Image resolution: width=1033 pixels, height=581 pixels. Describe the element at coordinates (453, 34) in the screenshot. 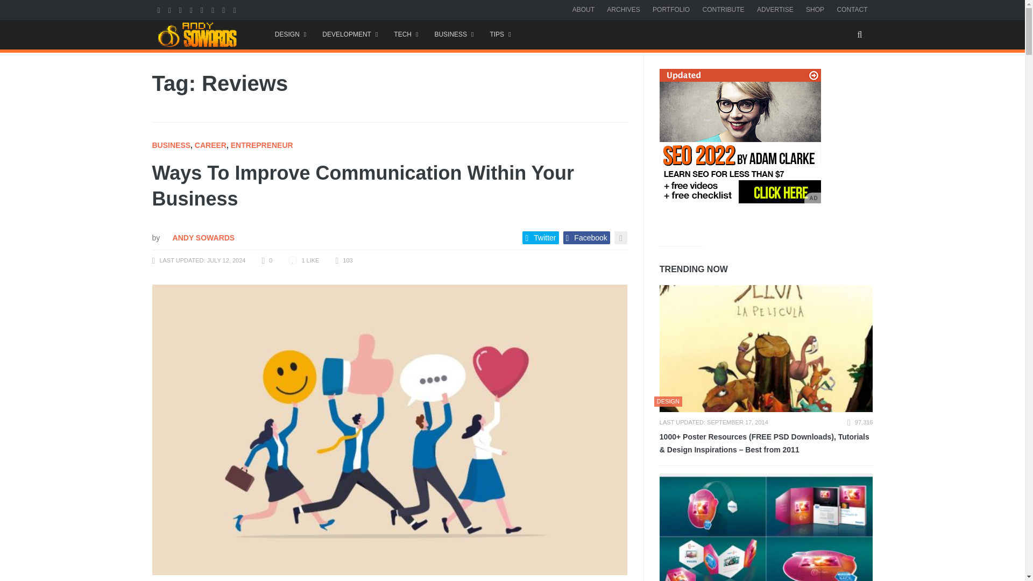

I see `BUSINESS` at that location.